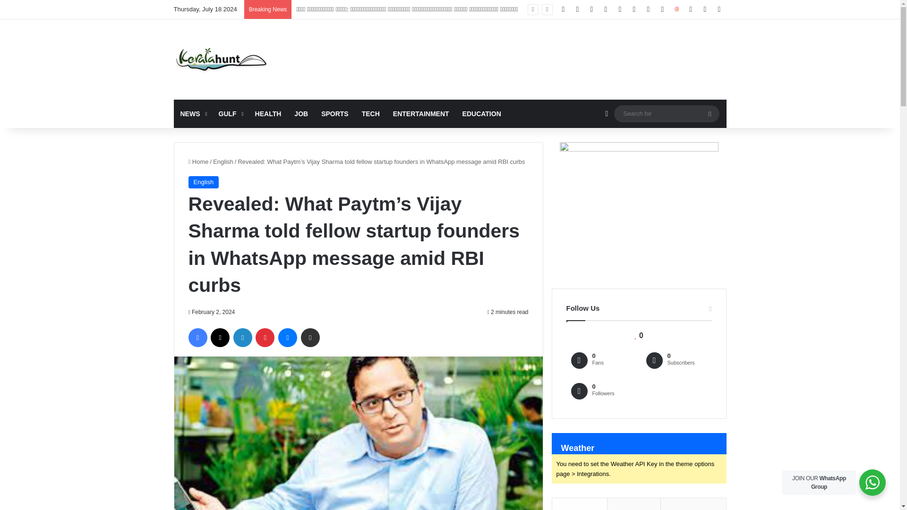  Describe the element at coordinates (691, 9) in the screenshot. I see `Log In` at that location.